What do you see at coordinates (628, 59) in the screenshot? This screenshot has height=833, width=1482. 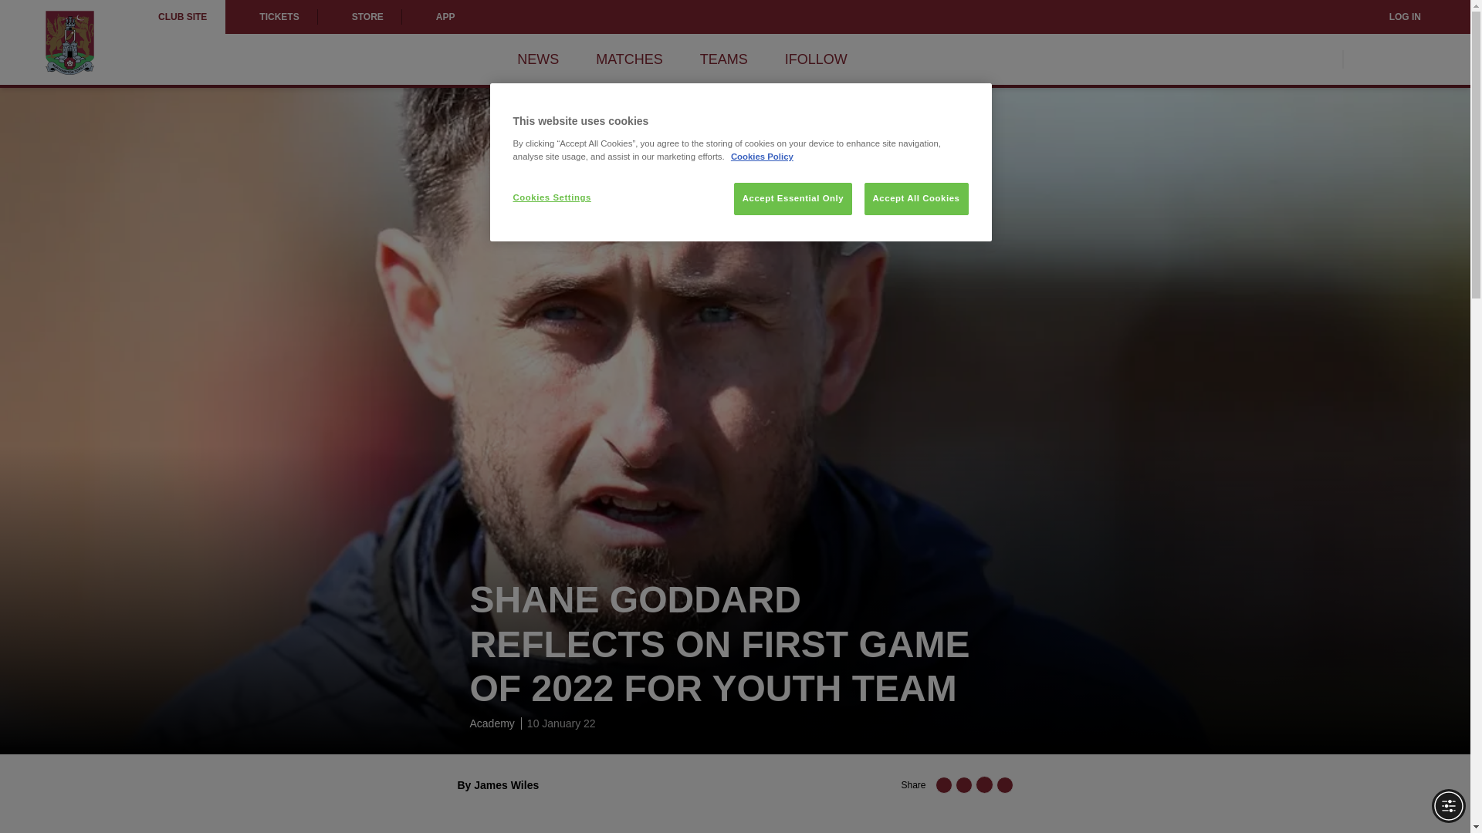 I see `MATCHES` at bounding box center [628, 59].